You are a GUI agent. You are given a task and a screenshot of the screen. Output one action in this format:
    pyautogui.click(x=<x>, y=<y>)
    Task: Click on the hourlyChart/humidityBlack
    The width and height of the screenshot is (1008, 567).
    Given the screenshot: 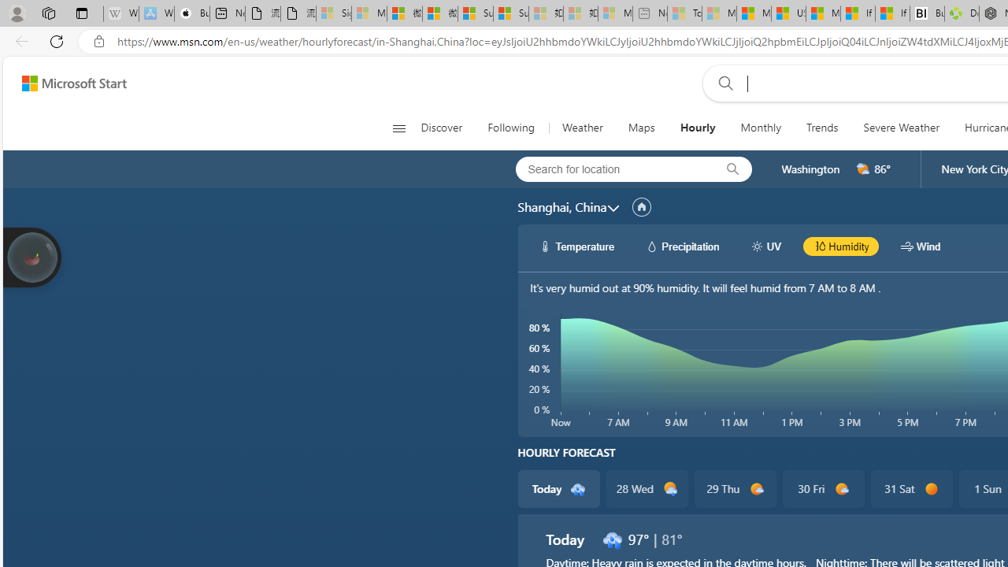 What is the action you would take?
    pyautogui.click(x=819, y=246)
    